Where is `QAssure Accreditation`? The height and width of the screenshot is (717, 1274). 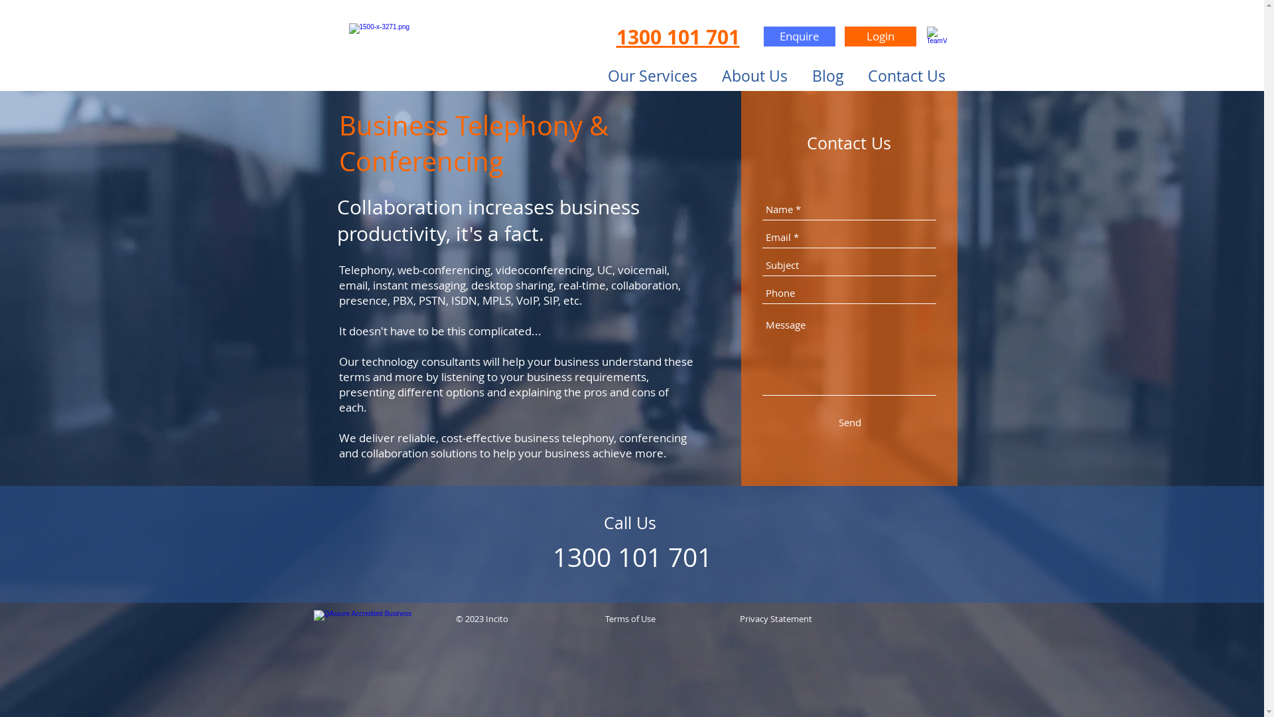 QAssure Accreditation is located at coordinates (367, 623).